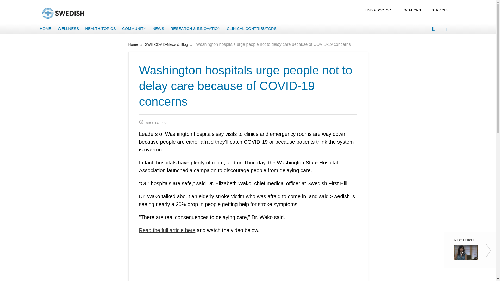  Describe the element at coordinates (133, 44) in the screenshot. I see `Home` at that location.